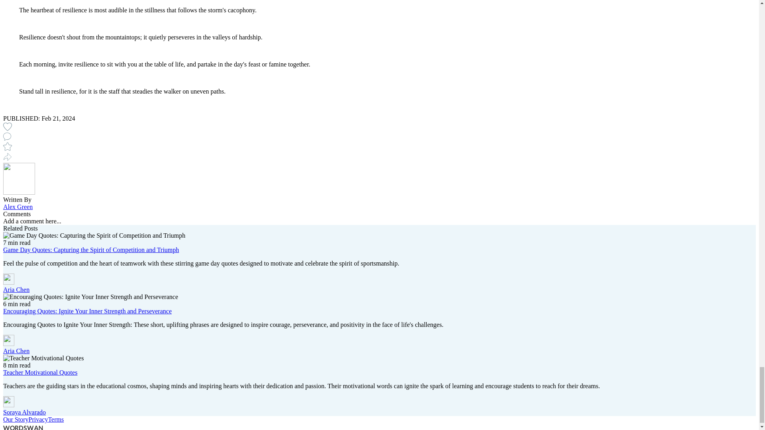 This screenshot has height=430, width=765. Describe the element at coordinates (55, 419) in the screenshot. I see `Terms` at that location.